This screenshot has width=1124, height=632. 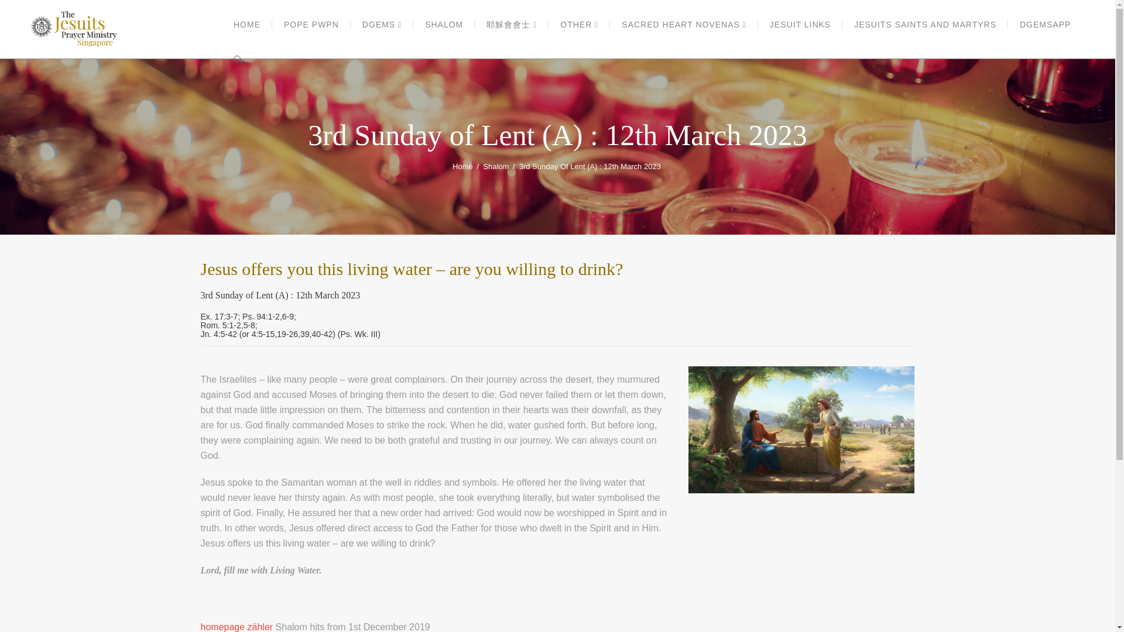 I want to click on samaritan-woman-well, so click(x=801, y=430).